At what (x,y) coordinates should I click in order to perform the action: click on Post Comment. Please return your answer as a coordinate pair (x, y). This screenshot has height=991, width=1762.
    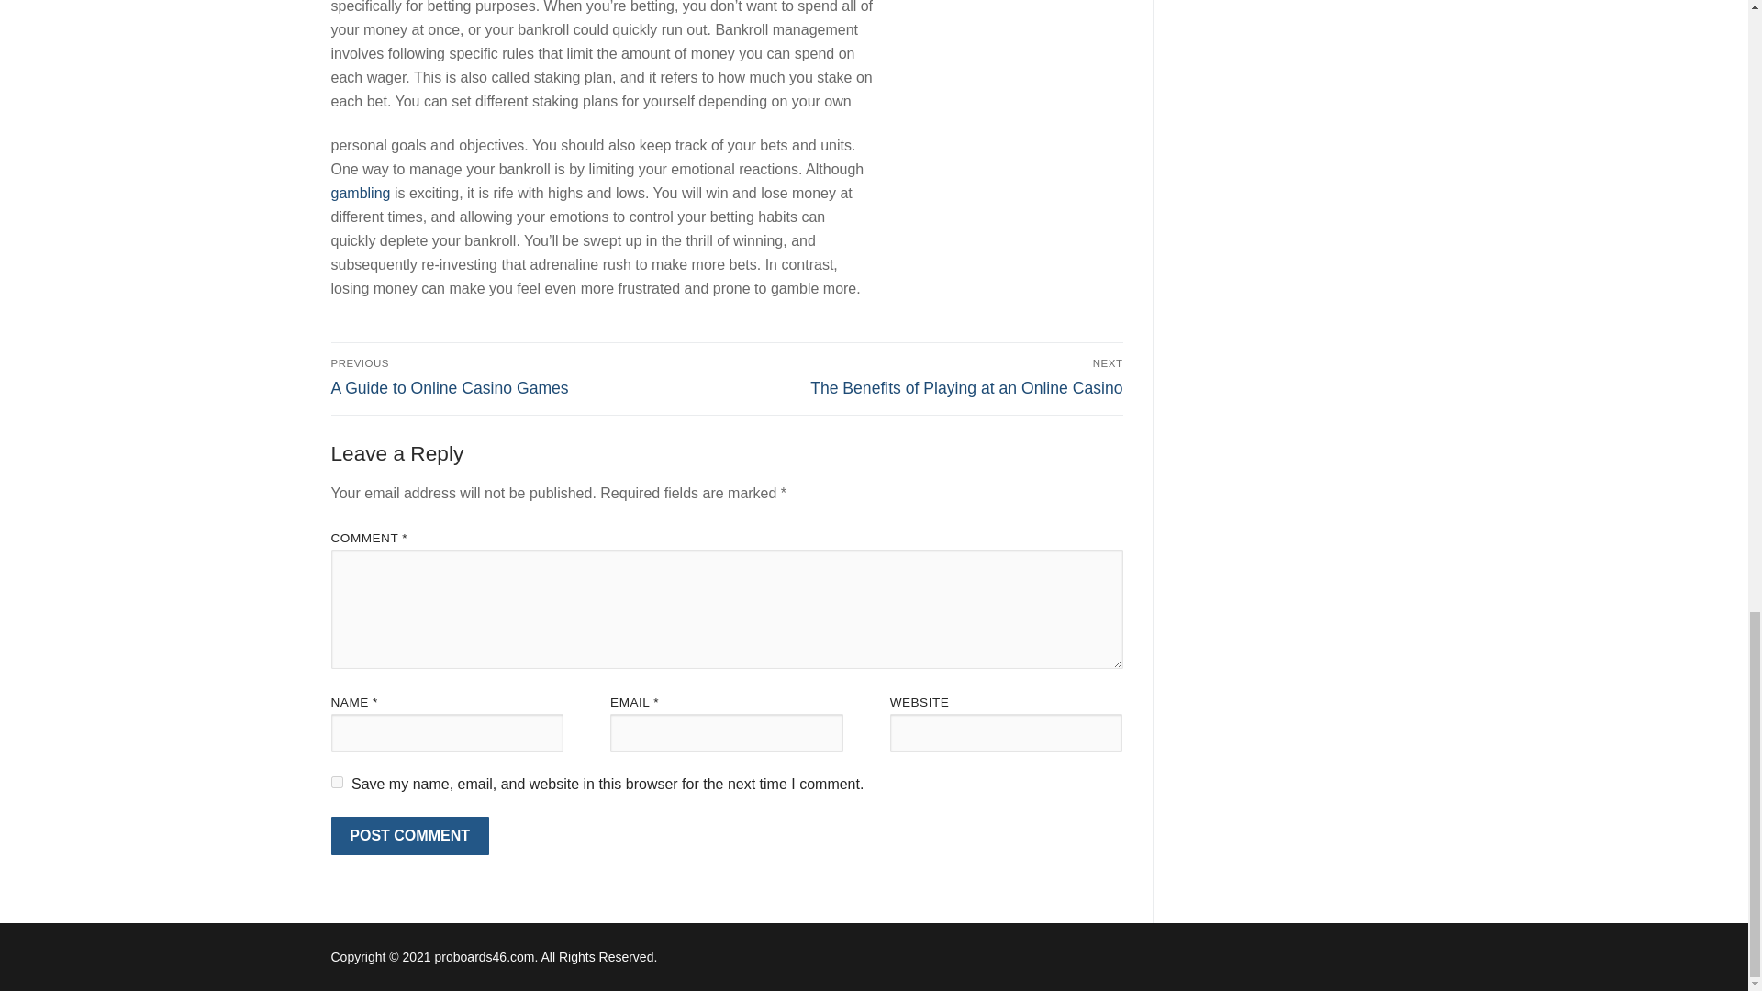
    Looking at the image, I should click on (409, 835).